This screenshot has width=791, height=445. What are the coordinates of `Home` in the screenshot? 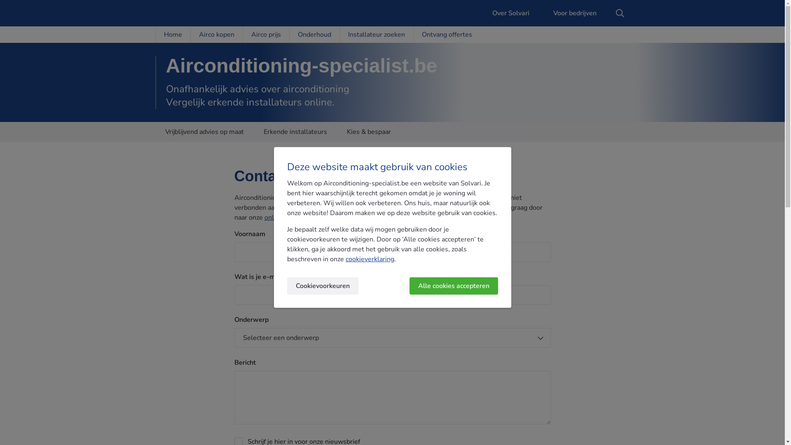 It's located at (172, 35).